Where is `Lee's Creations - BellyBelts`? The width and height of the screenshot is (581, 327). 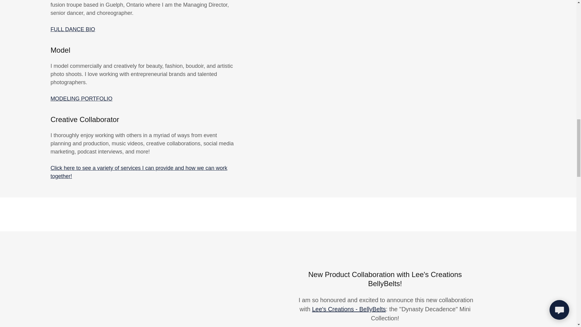 Lee's Creations - BellyBelts is located at coordinates (349, 309).